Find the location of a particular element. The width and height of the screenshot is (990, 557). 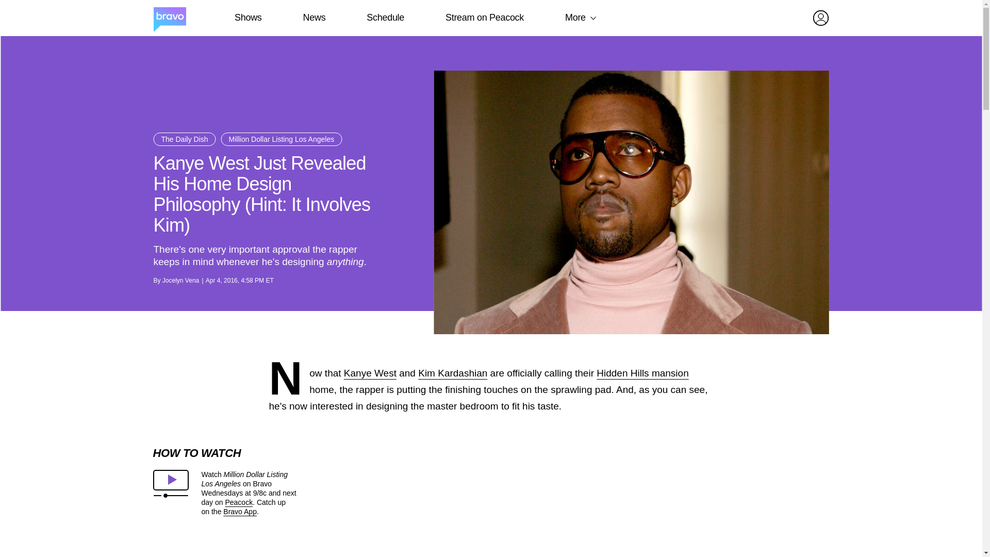

The Daily Dish is located at coordinates (185, 139).